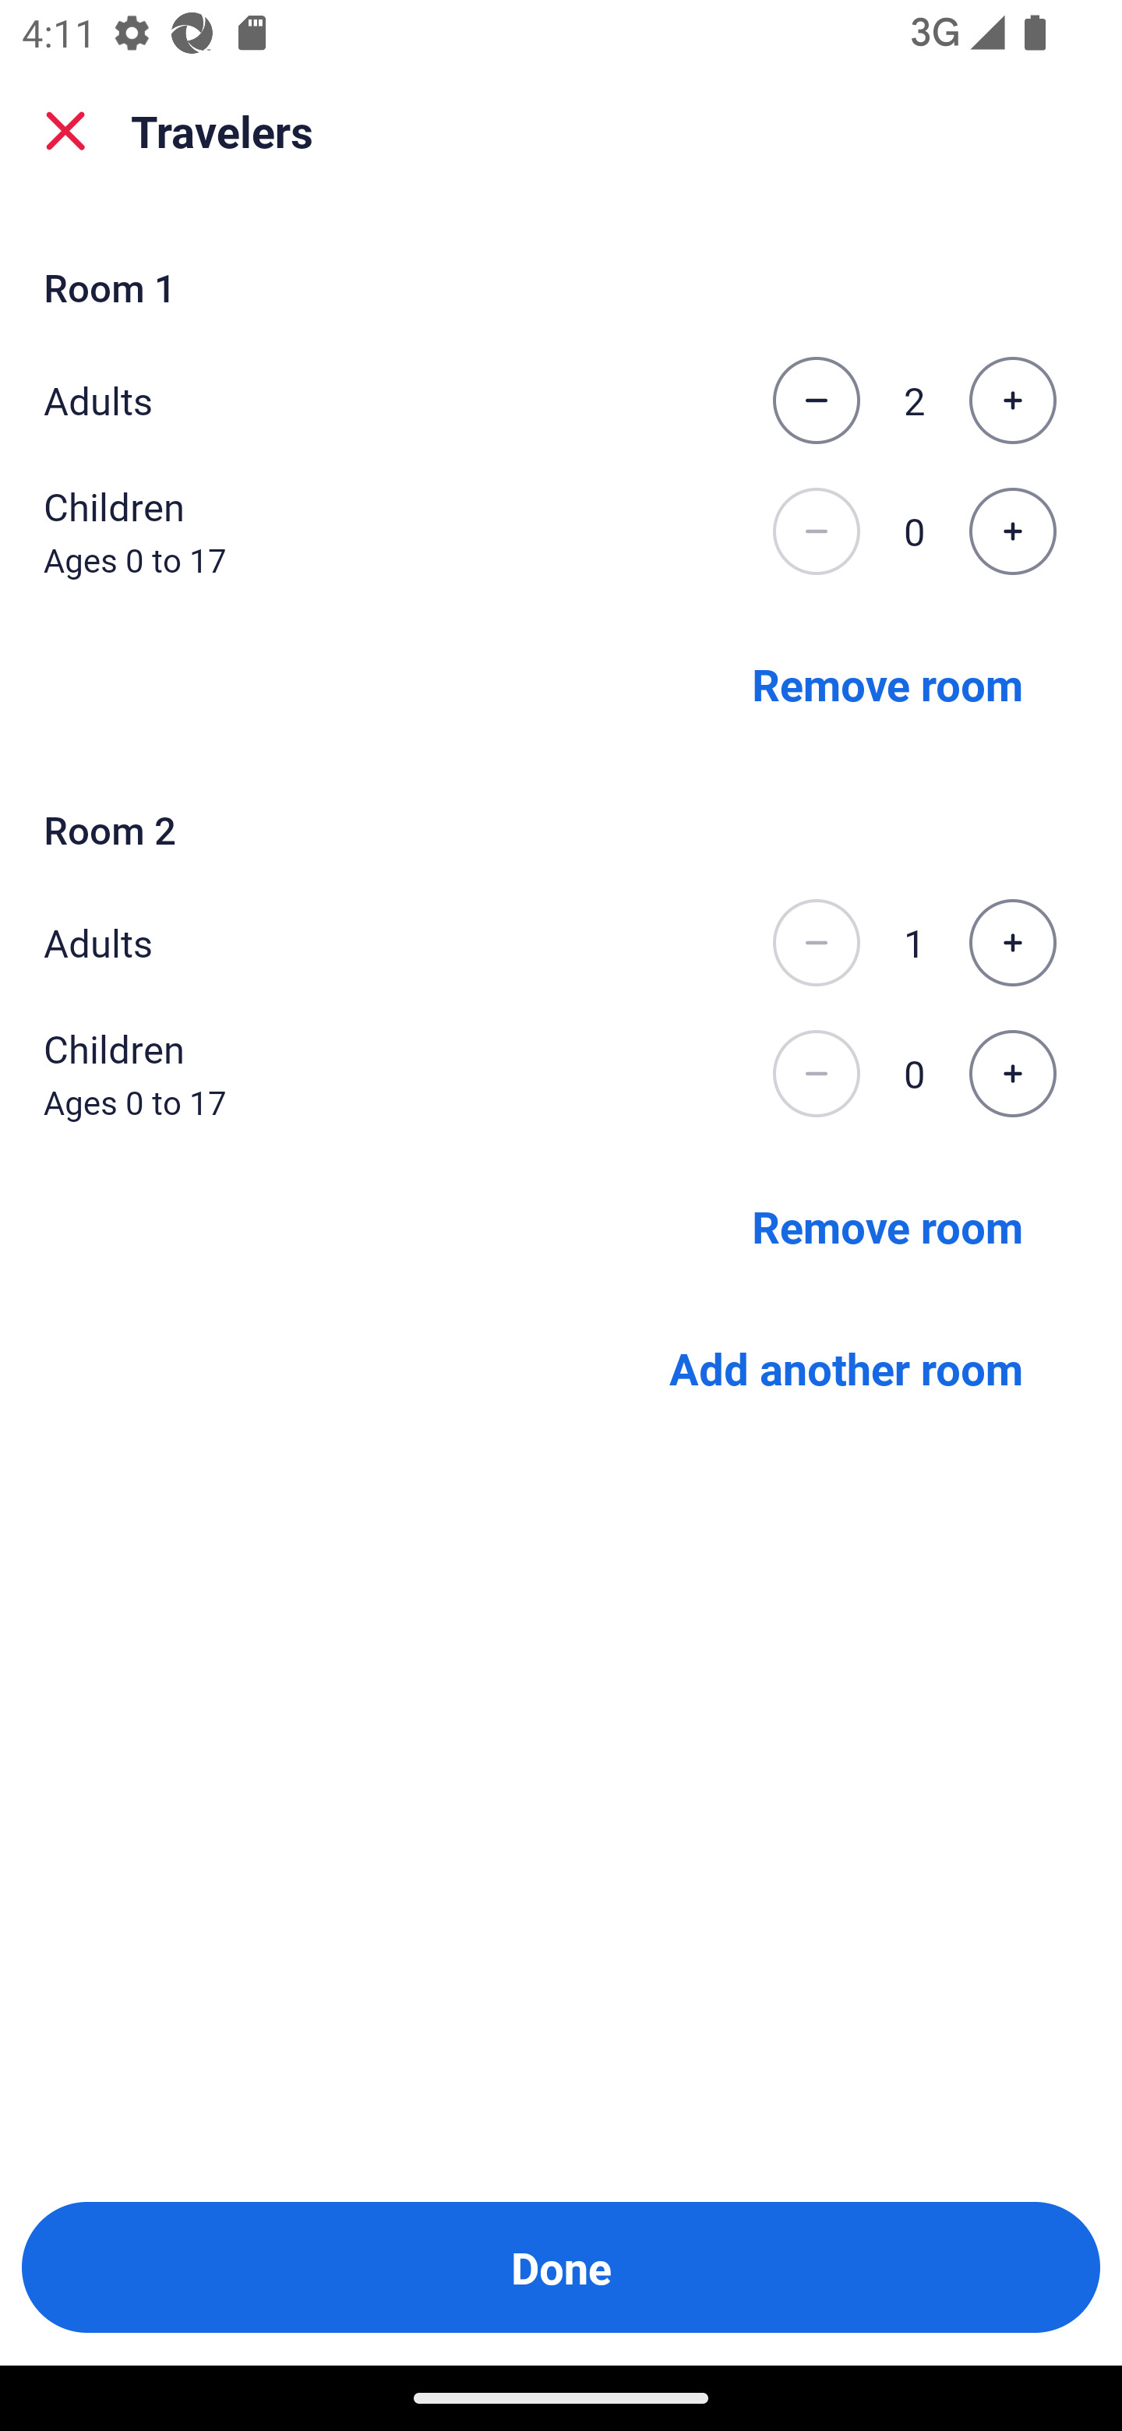 This screenshot has width=1122, height=2431. What do you see at coordinates (816, 400) in the screenshot?
I see `Decrease the number of adults` at bounding box center [816, 400].